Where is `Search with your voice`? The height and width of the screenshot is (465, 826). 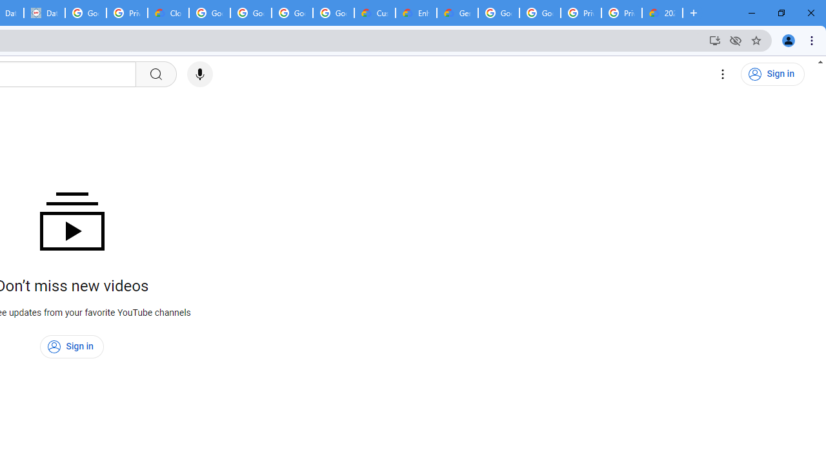 Search with your voice is located at coordinates (200, 74).